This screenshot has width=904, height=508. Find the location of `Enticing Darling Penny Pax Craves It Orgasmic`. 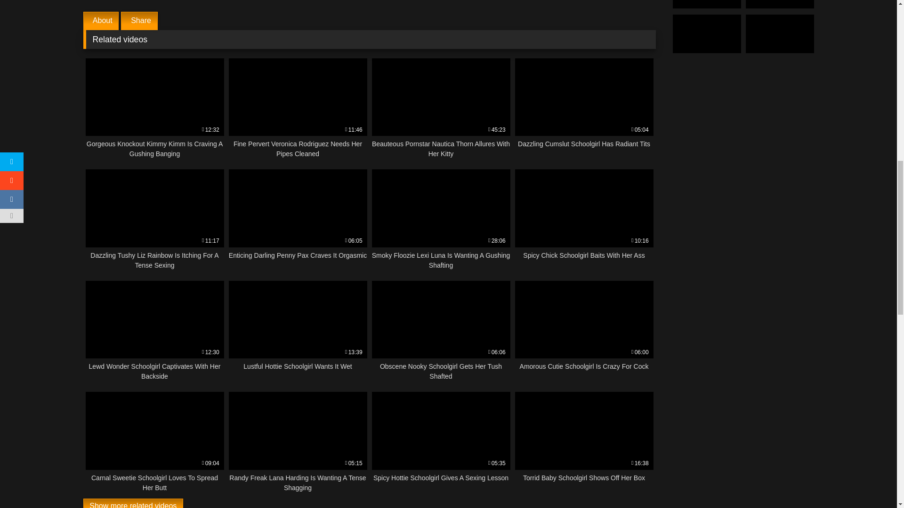

Enticing Darling Penny Pax Craves It Orgasmic is located at coordinates (584, 331).